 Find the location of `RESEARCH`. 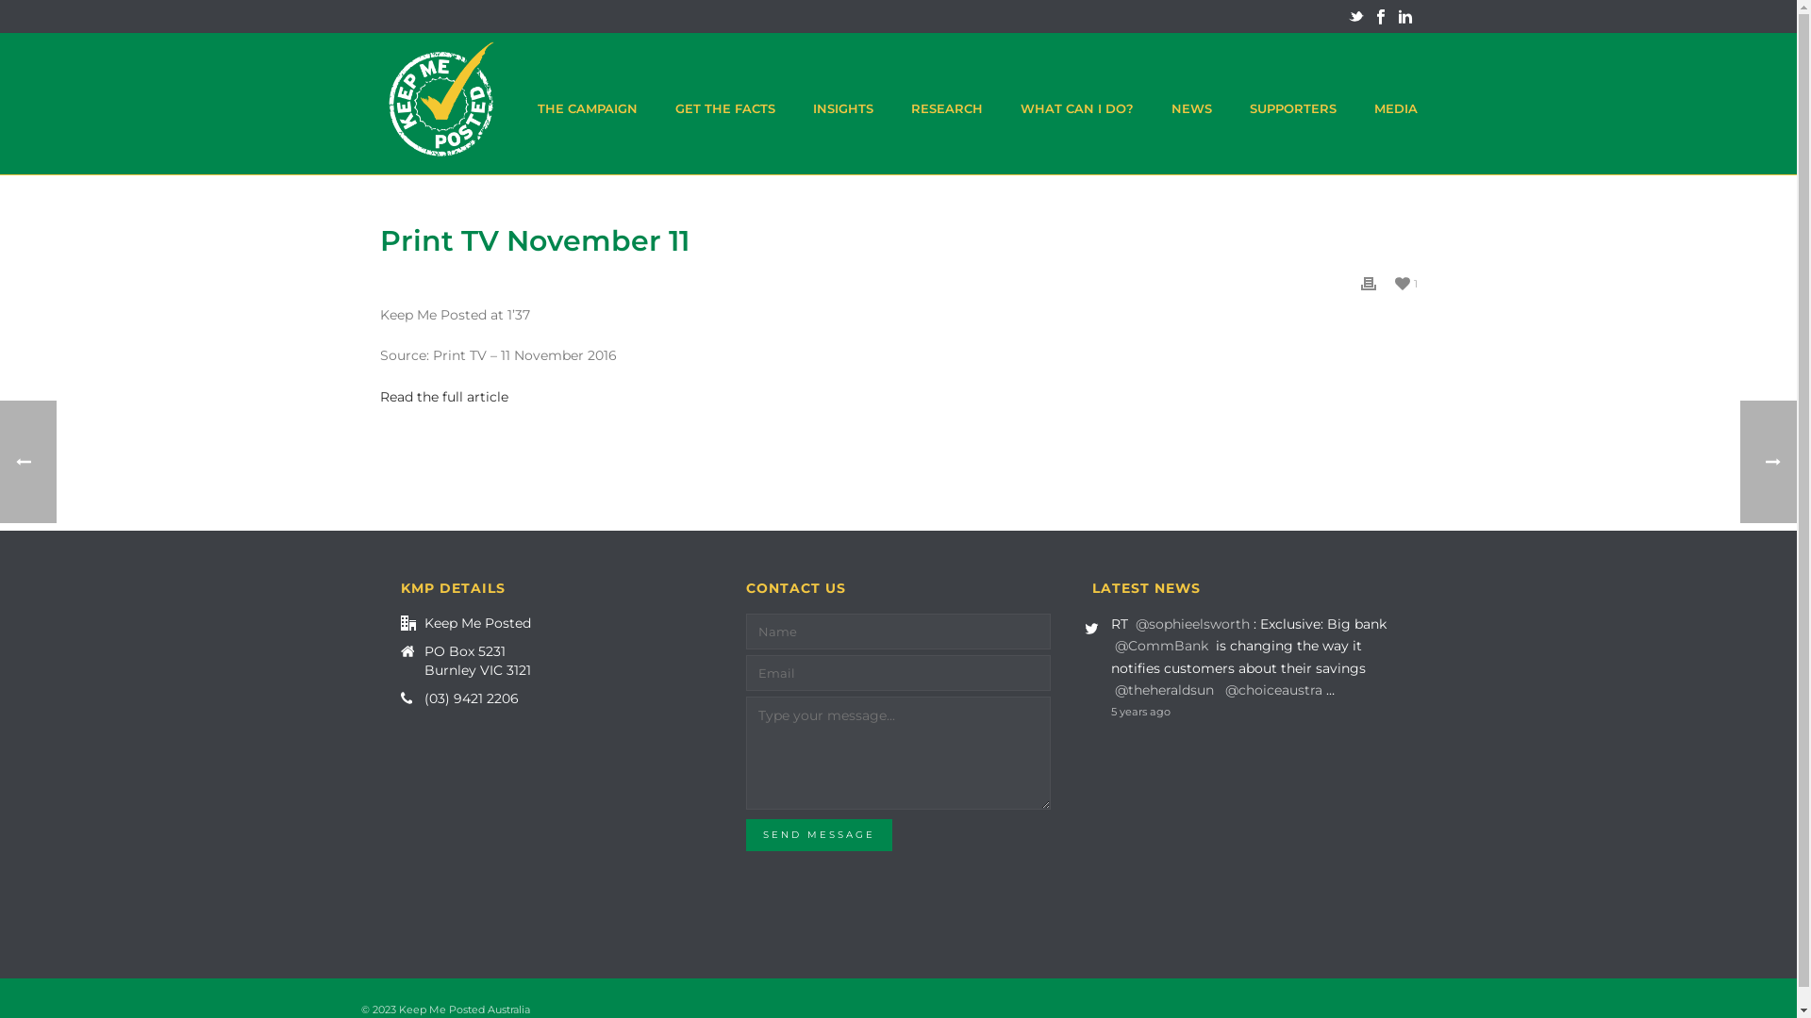

RESEARCH is located at coordinates (947, 104).